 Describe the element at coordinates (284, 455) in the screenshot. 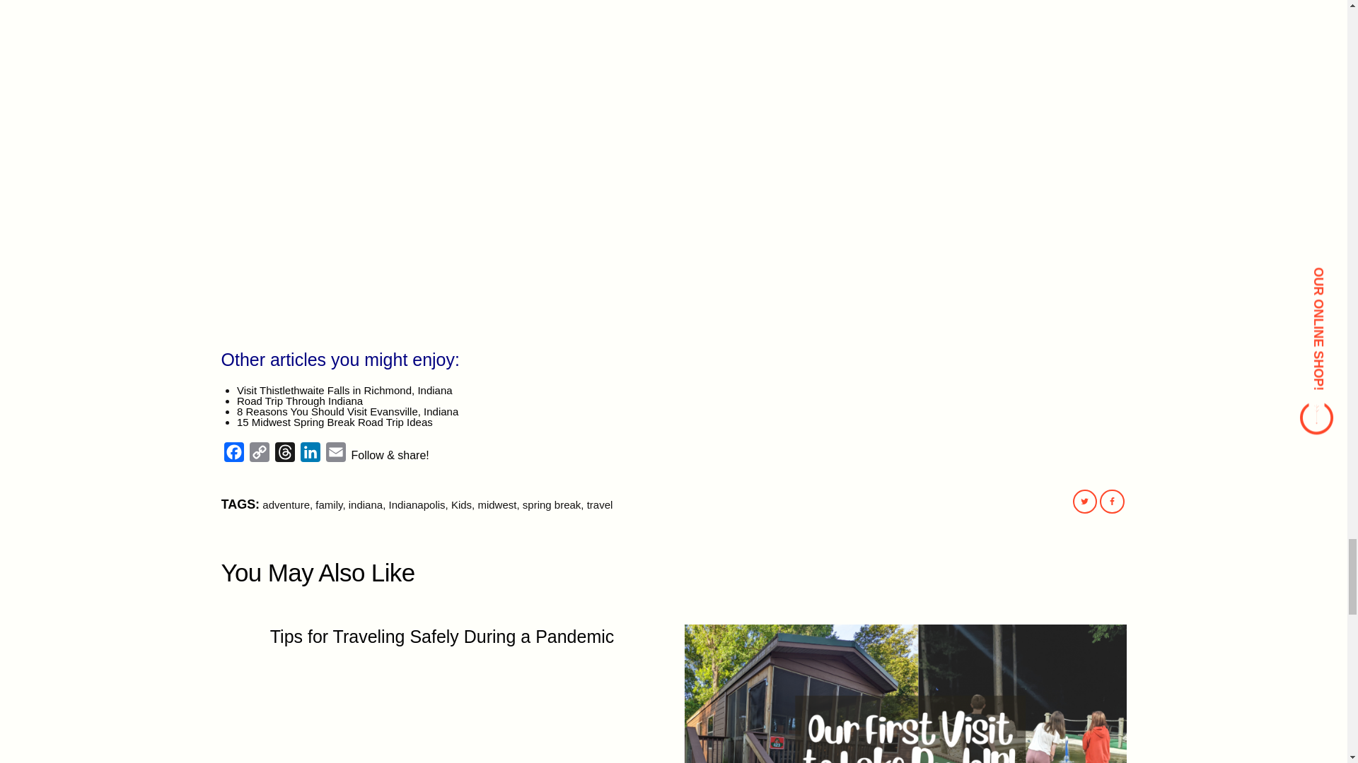

I see `Threads` at that location.